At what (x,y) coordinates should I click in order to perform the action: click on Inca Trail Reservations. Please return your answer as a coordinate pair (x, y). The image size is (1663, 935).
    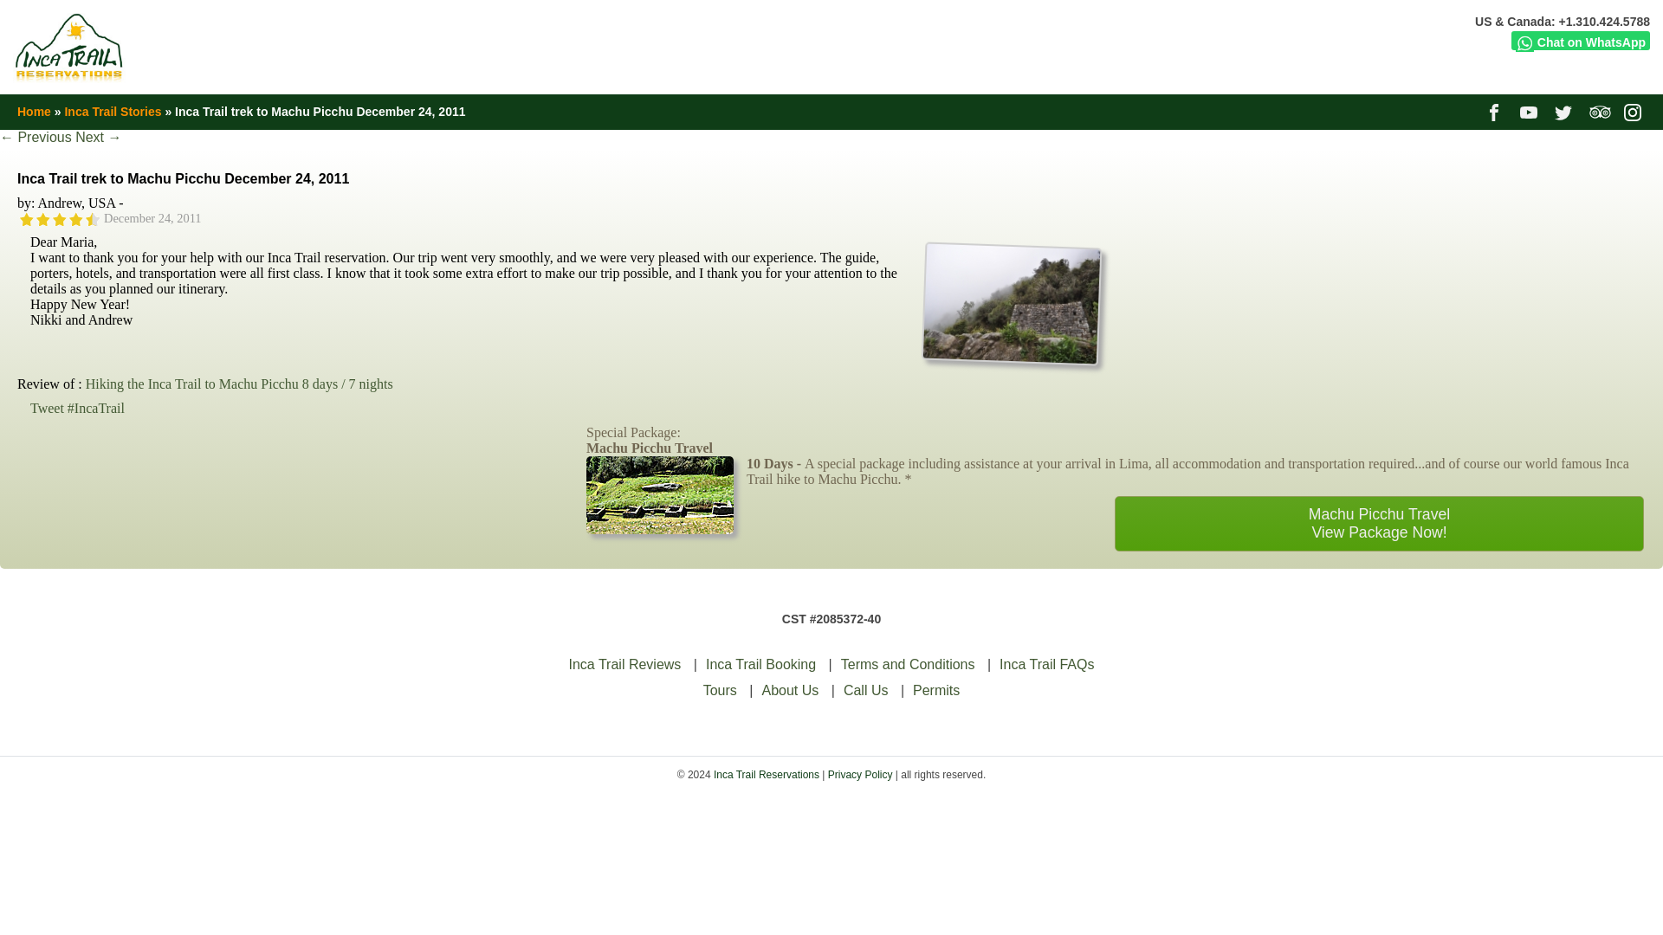
    Looking at the image, I should click on (766, 774).